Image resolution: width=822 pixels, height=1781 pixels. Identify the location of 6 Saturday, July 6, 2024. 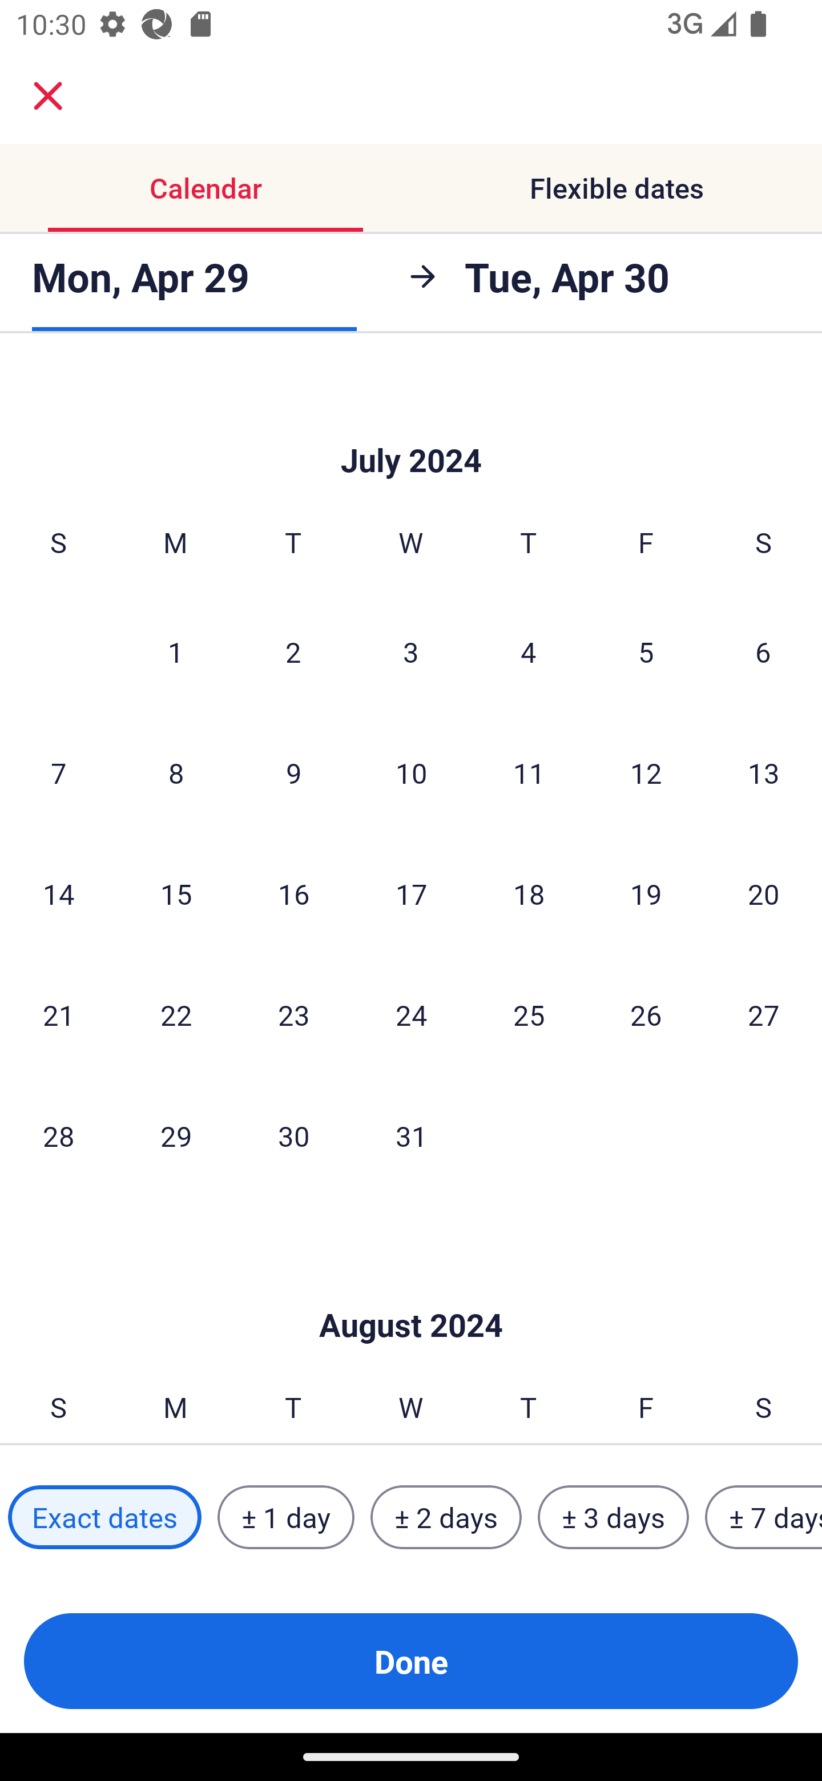
(763, 651).